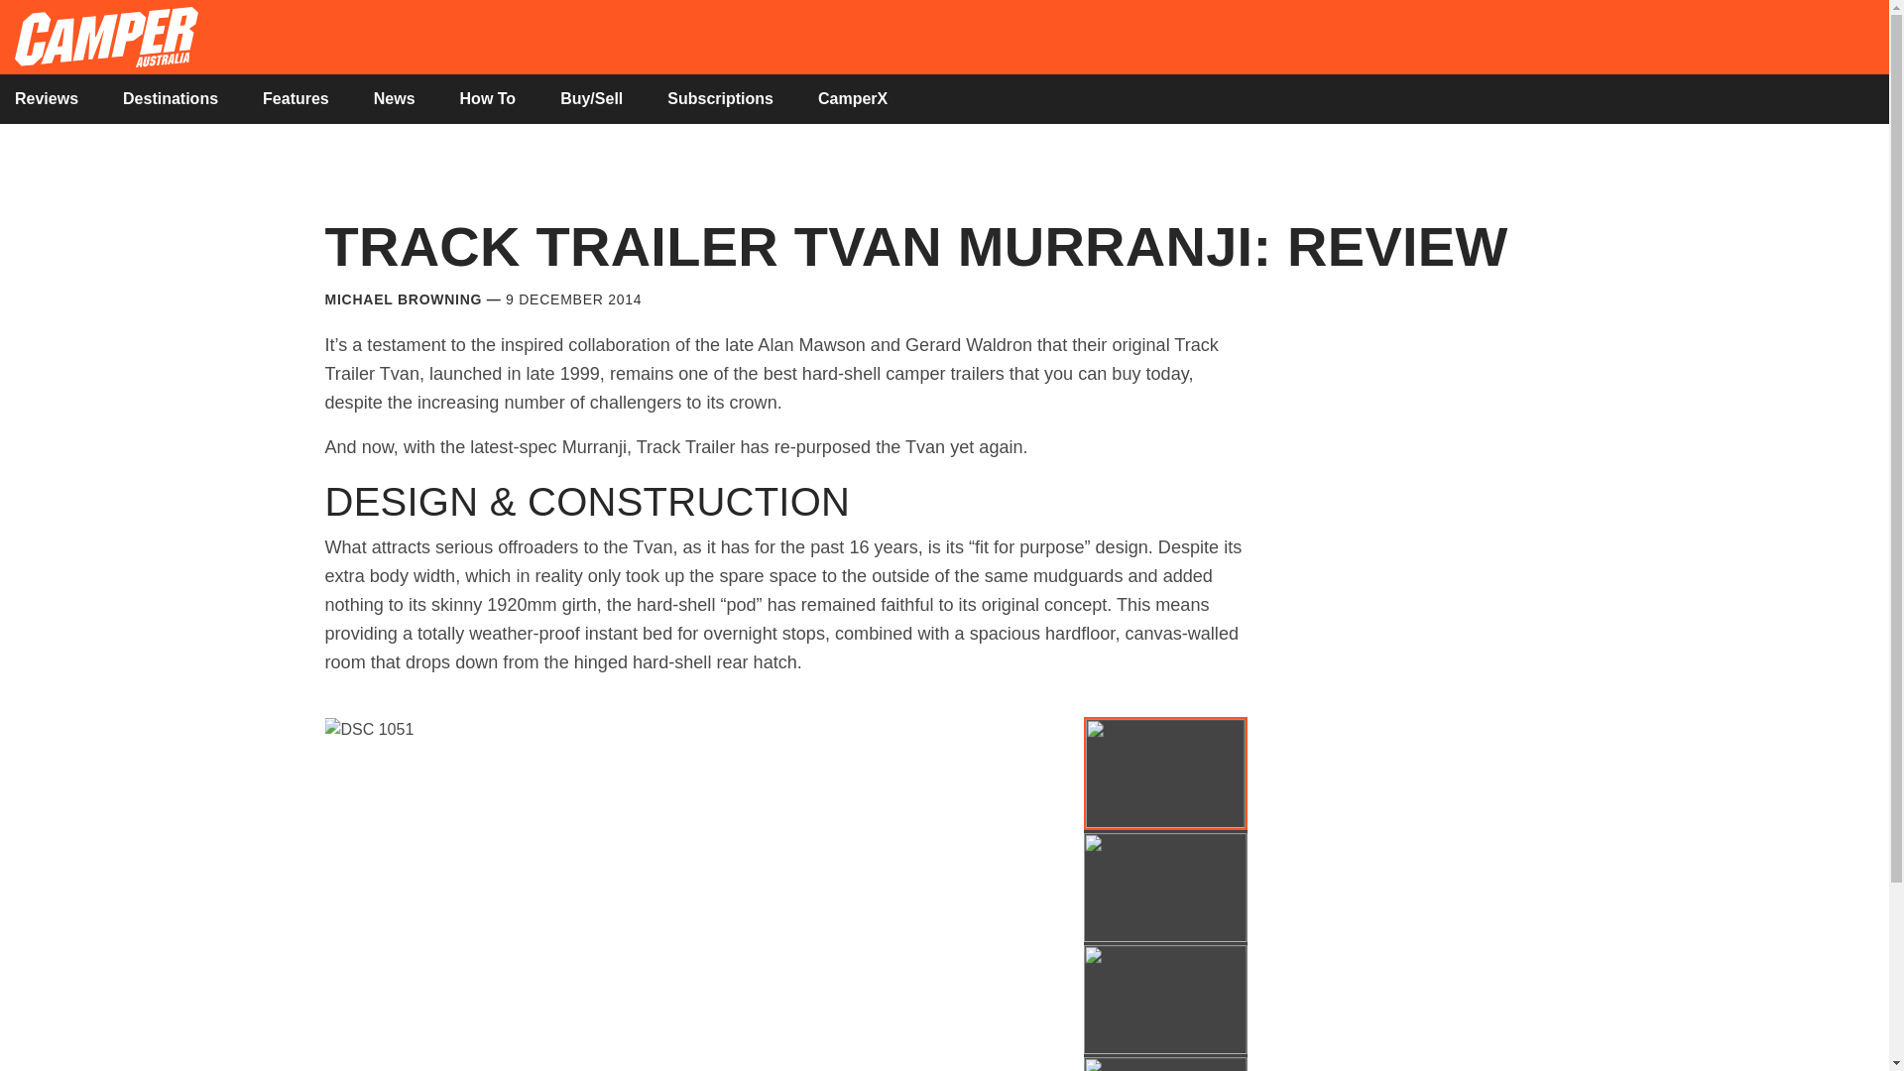  What do you see at coordinates (488, 98) in the screenshot?
I see `How To` at bounding box center [488, 98].